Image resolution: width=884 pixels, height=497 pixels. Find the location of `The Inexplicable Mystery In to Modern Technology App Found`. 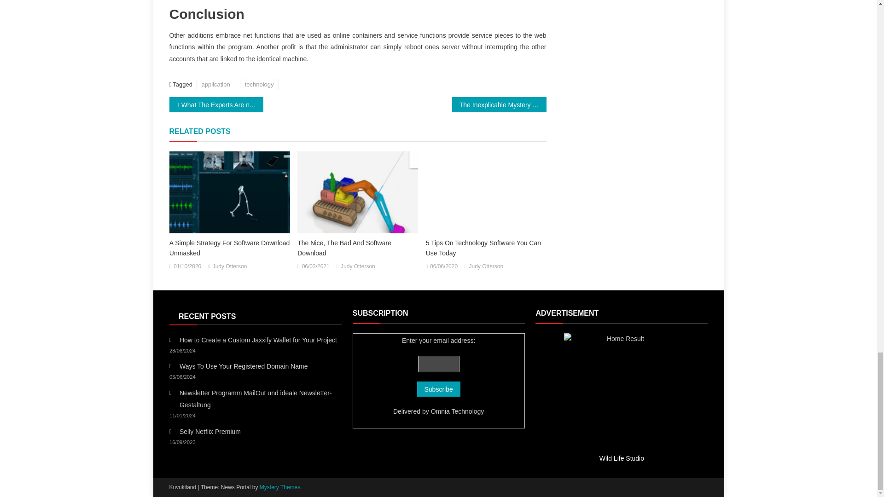

The Inexplicable Mystery In to Modern Technology App Found is located at coordinates (499, 104).